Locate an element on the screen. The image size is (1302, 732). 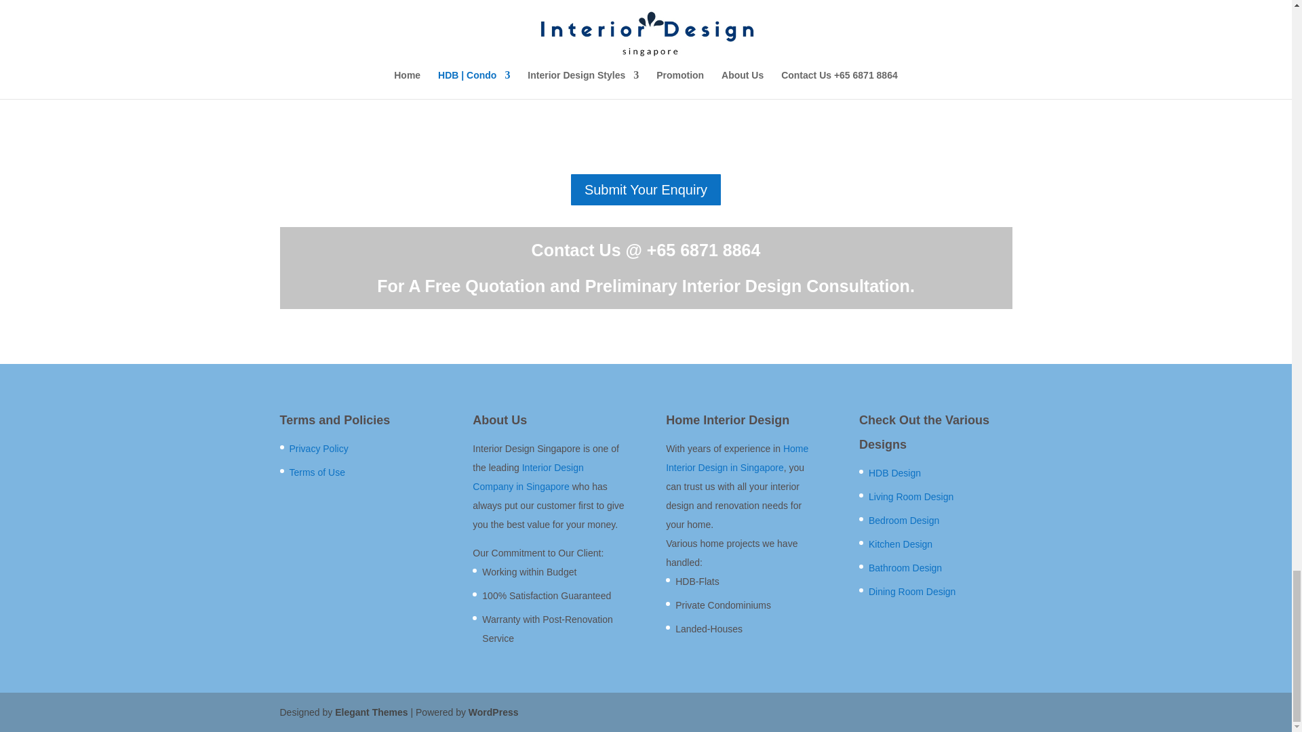
Submit Your Enquiry is located at coordinates (646, 189).